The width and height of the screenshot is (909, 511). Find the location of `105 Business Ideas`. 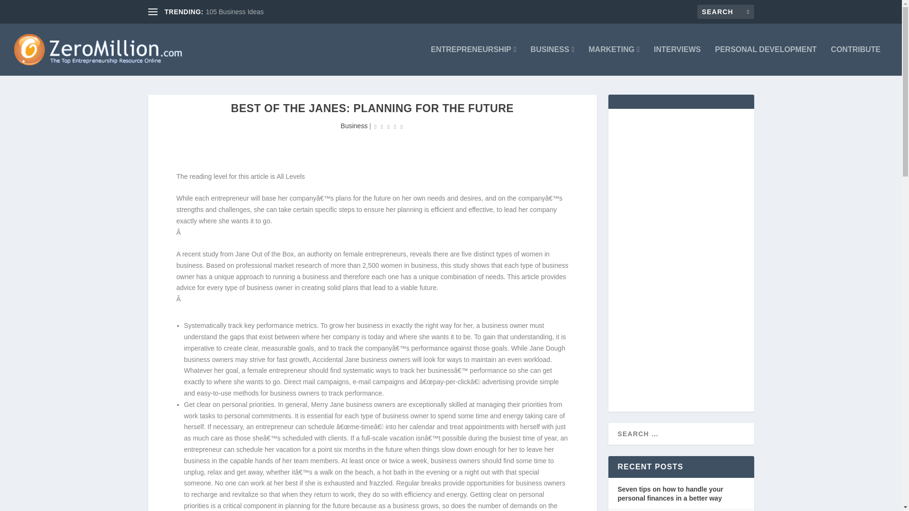

105 Business Ideas is located at coordinates (235, 12).